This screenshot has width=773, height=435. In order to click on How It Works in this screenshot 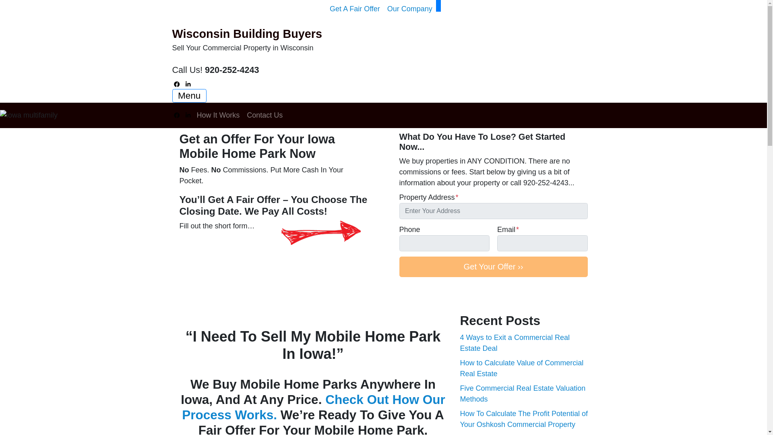, I will do `click(218, 115)`.